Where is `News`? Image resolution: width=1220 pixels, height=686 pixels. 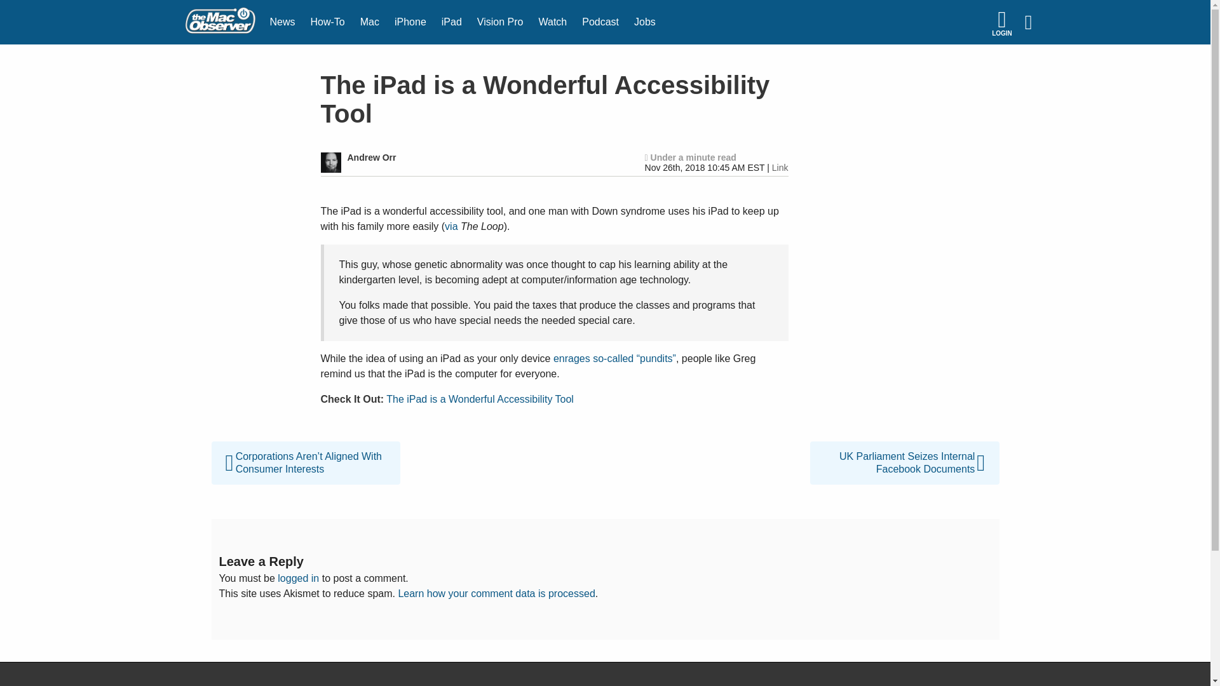 News is located at coordinates (282, 22).